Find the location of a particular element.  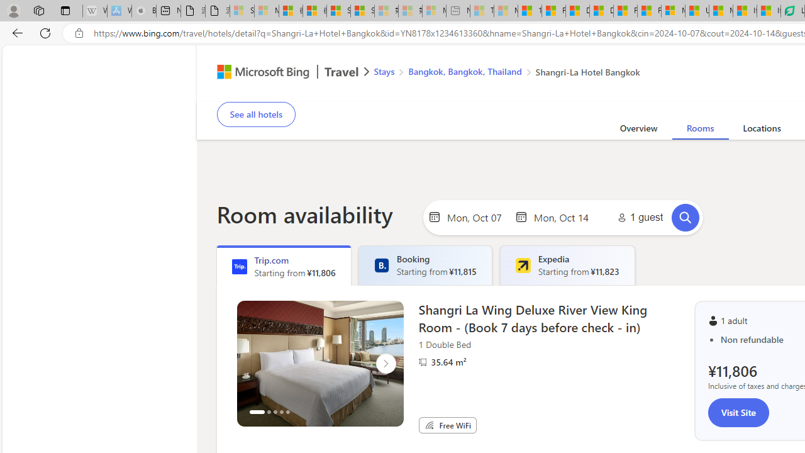

Food and Drink - MSN is located at coordinates (553, 11).